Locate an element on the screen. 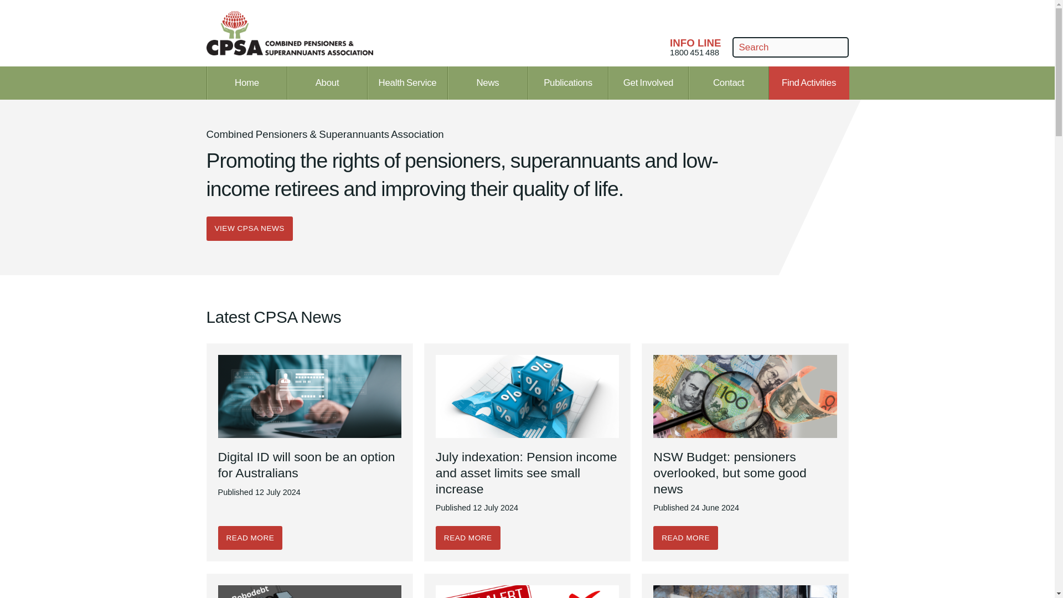 The image size is (1063, 598). Contact is located at coordinates (407, 83).